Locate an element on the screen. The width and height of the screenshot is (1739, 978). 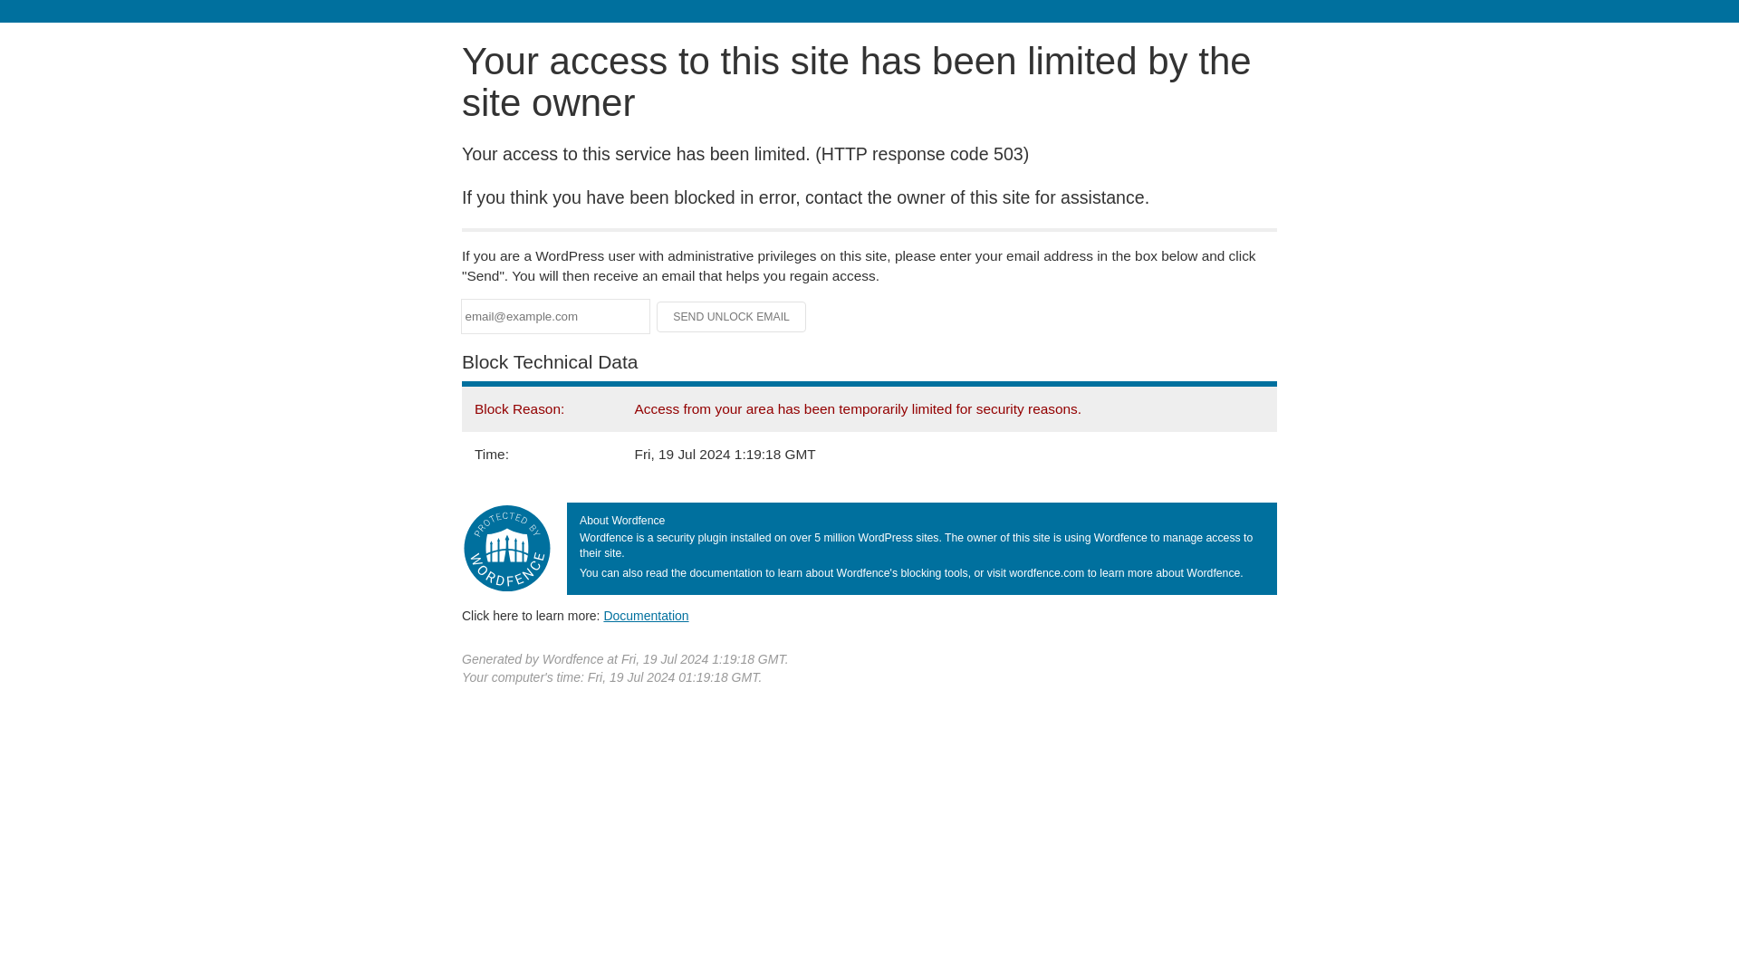
Send Unlock Email is located at coordinates (732, 317).